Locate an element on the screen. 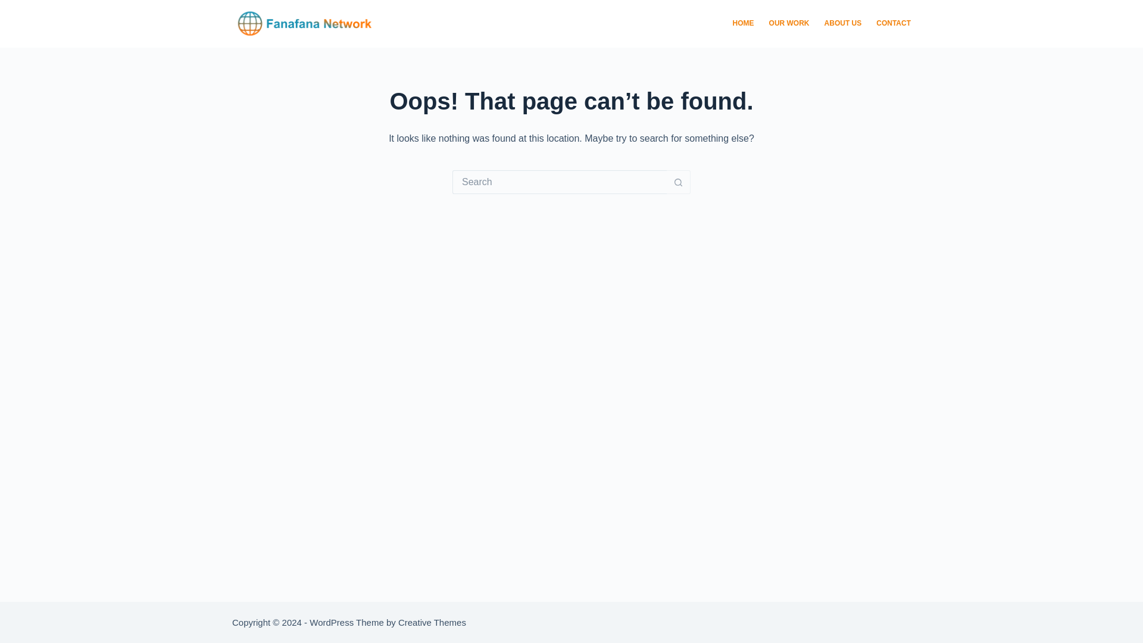  ABOUT US is located at coordinates (843, 24).